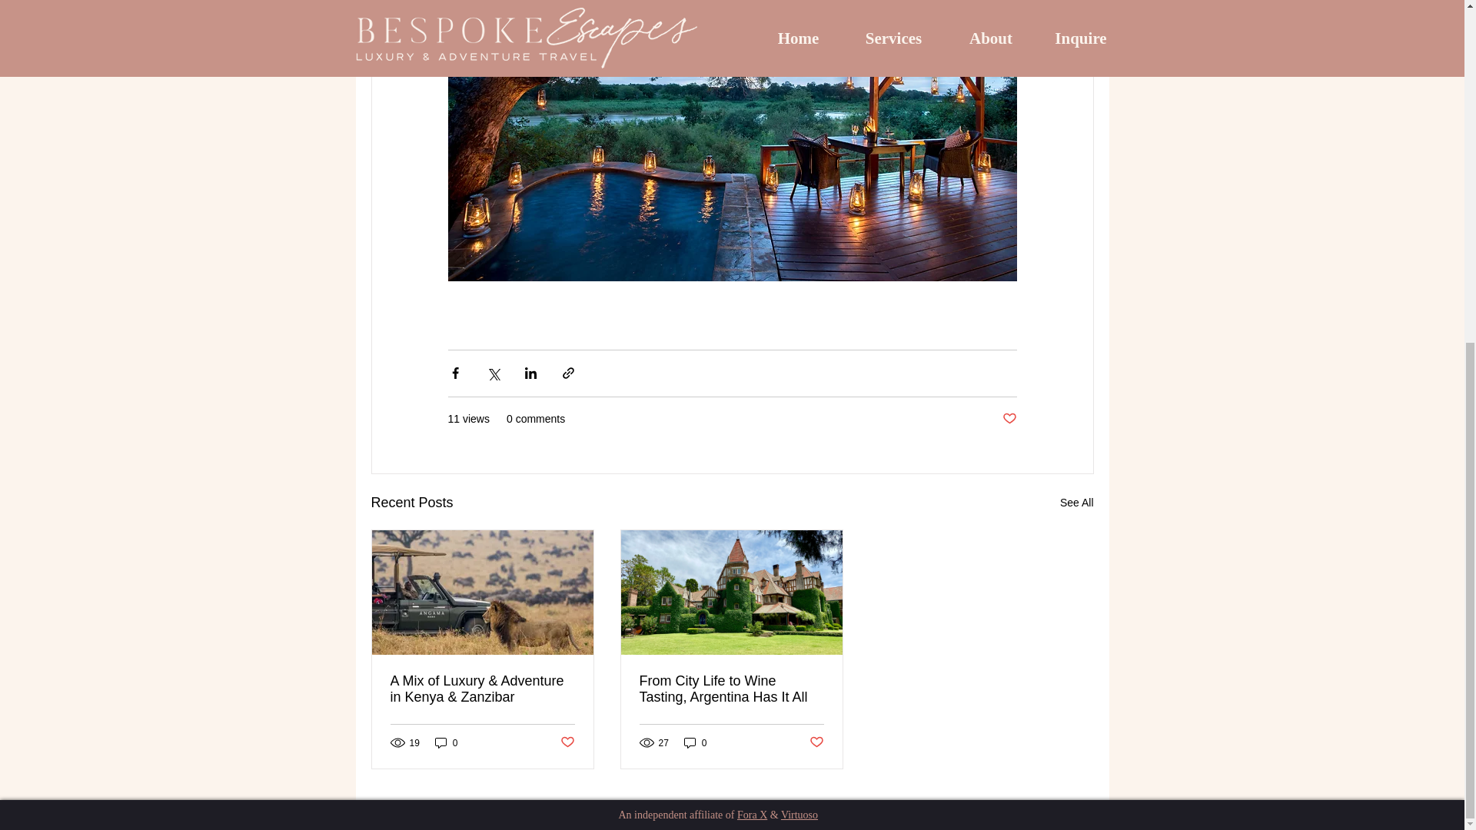 The height and width of the screenshot is (830, 1476). What do you see at coordinates (695, 742) in the screenshot?
I see `0` at bounding box center [695, 742].